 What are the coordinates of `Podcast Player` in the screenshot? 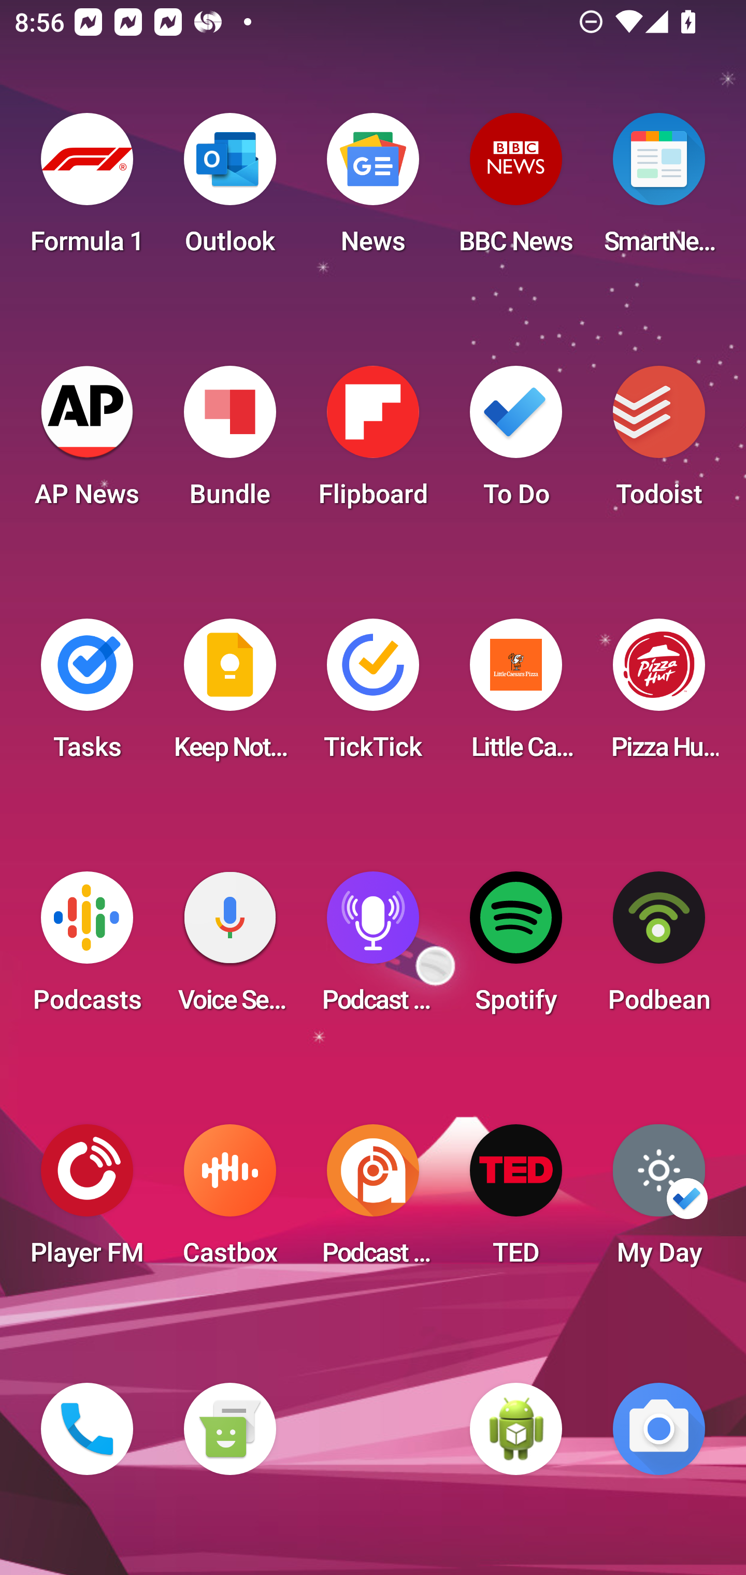 It's located at (373, 948).